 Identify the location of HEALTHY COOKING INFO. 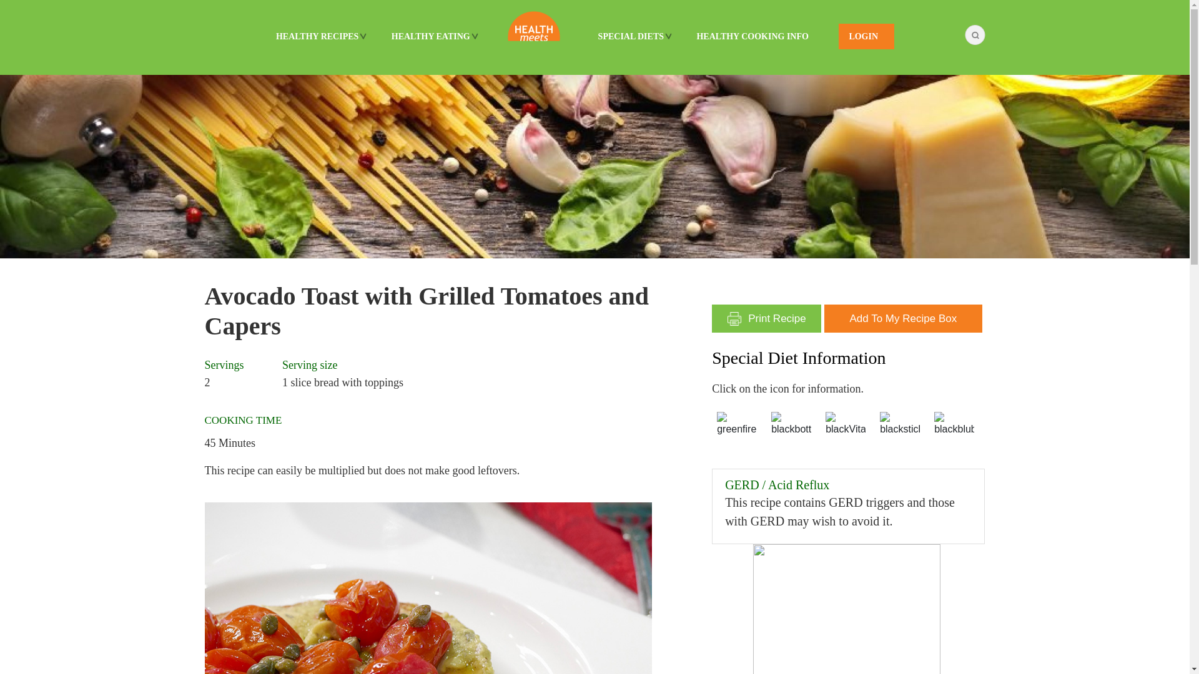
(752, 36).